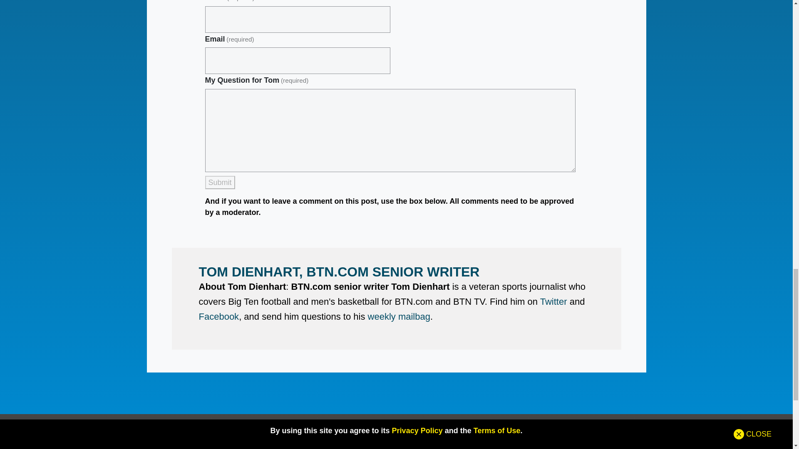 The height and width of the screenshot is (449, 799). Describe the element at coordinates (180, 164) in the screenshot. I see `For the Media` at that location.